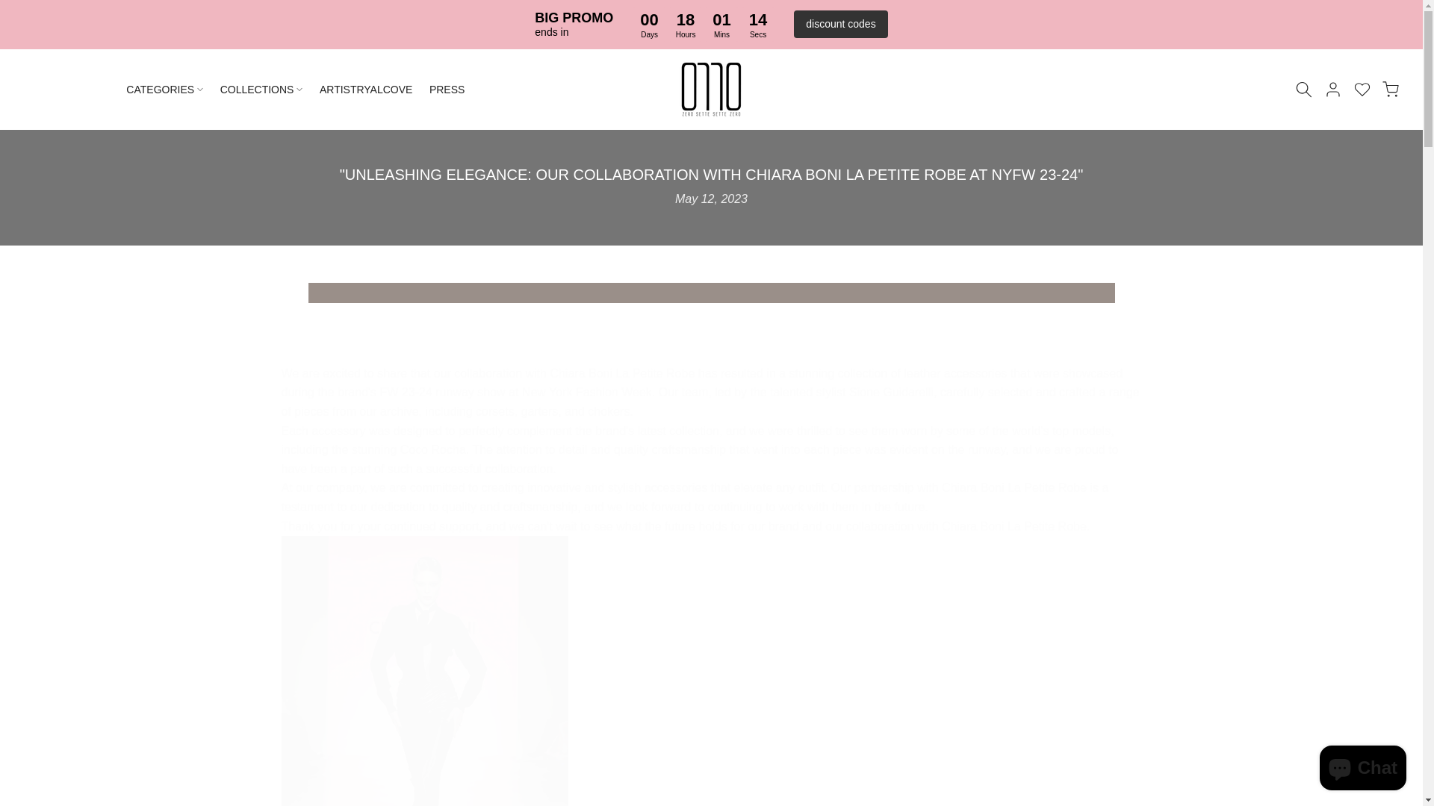  What do you see at coordinates (1362, 769) in the screenshot?
I see `Shopify online store chat` at bounding box center [1362, 769].